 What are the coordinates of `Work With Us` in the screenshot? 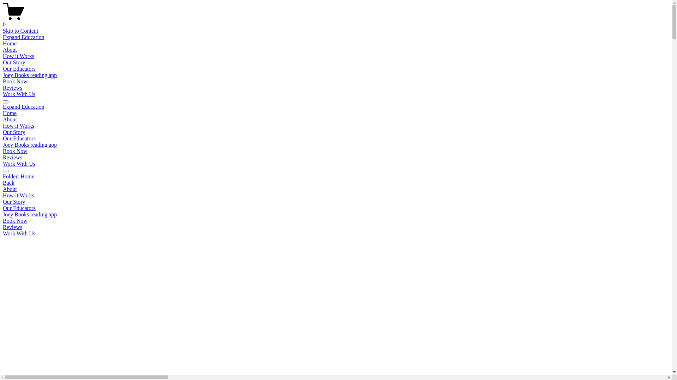 It's located at (336, 234).